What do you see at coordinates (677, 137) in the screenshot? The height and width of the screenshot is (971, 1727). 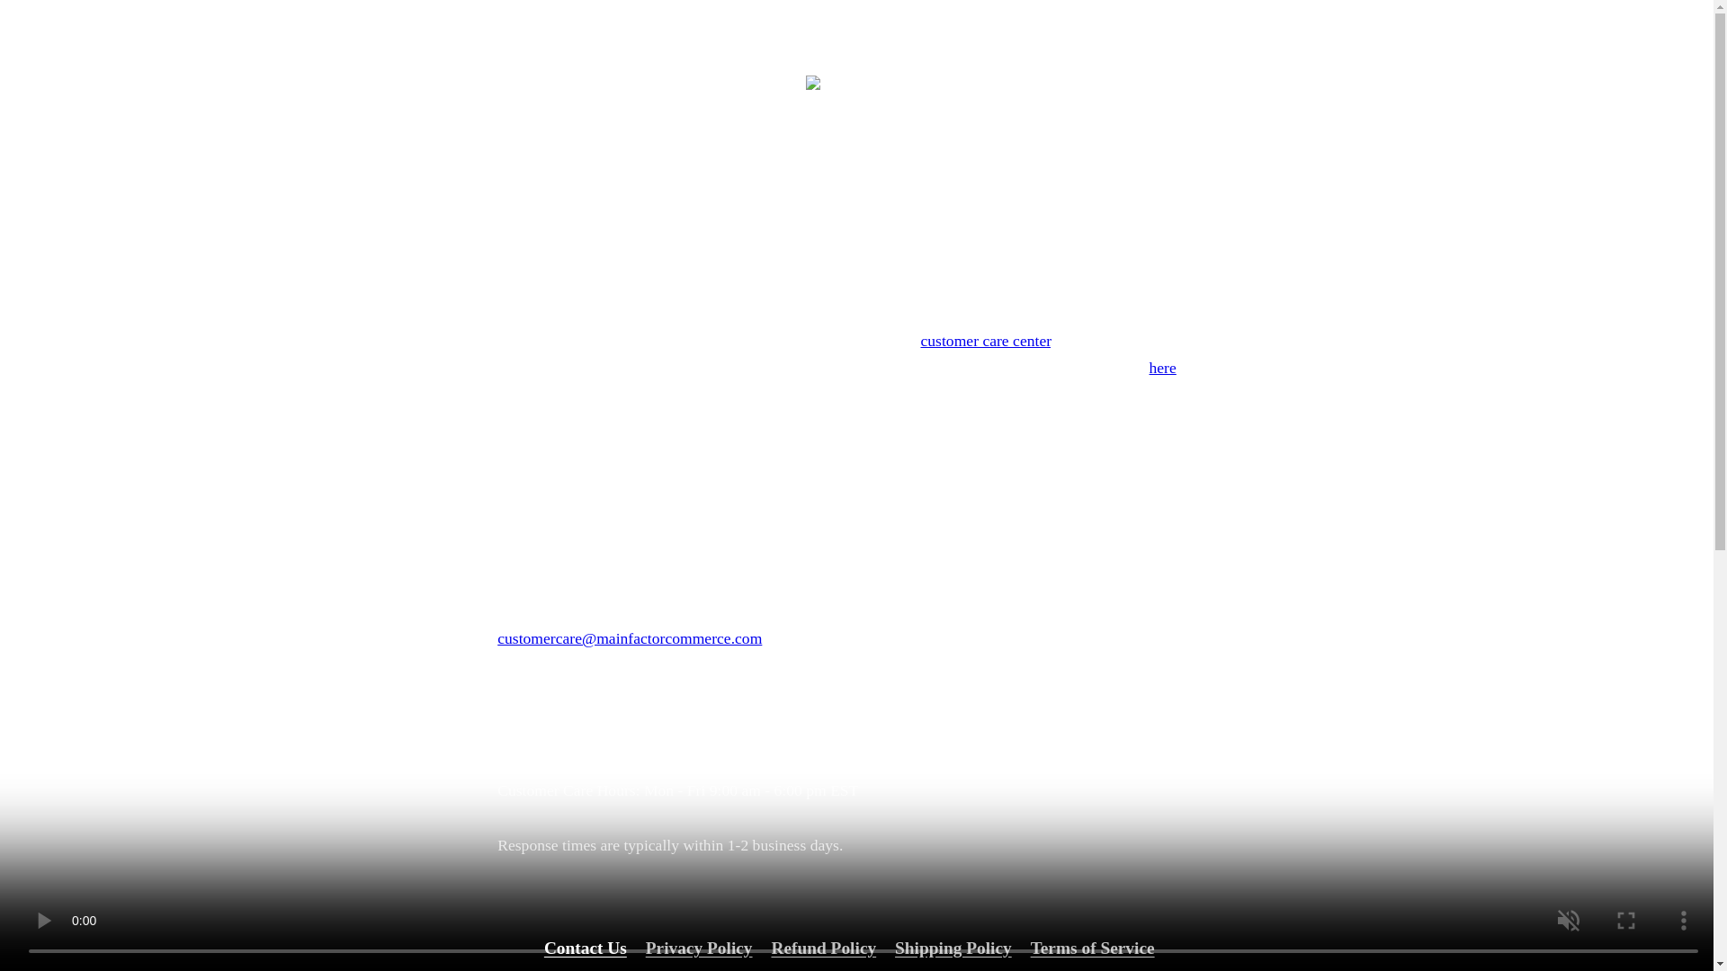 I see `HOME` at bounding box center [677, 137].